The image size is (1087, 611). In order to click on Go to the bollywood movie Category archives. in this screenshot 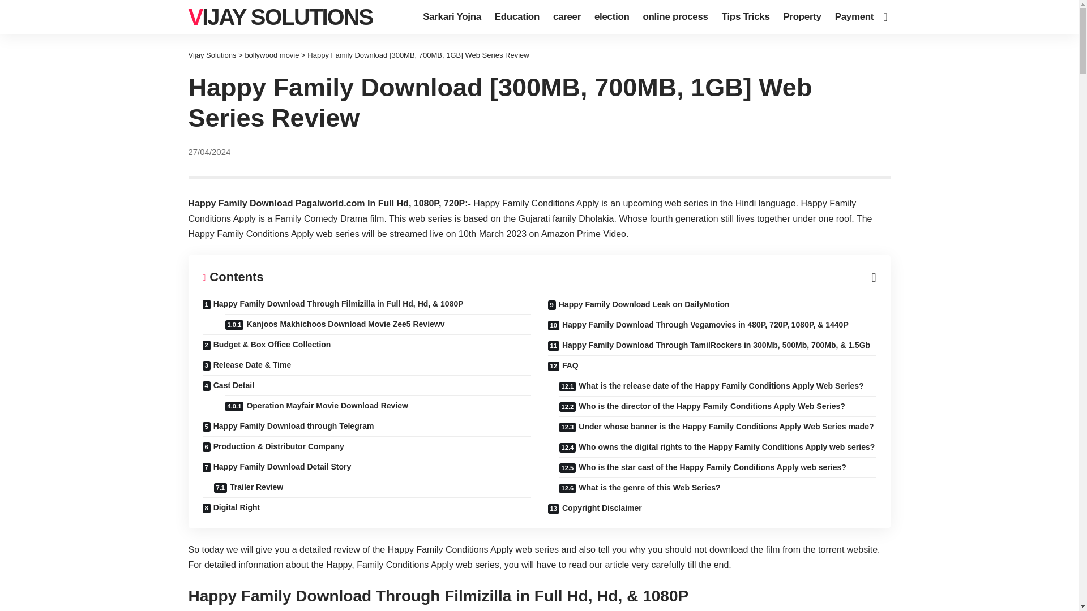, I will do `click(272, 54)`.